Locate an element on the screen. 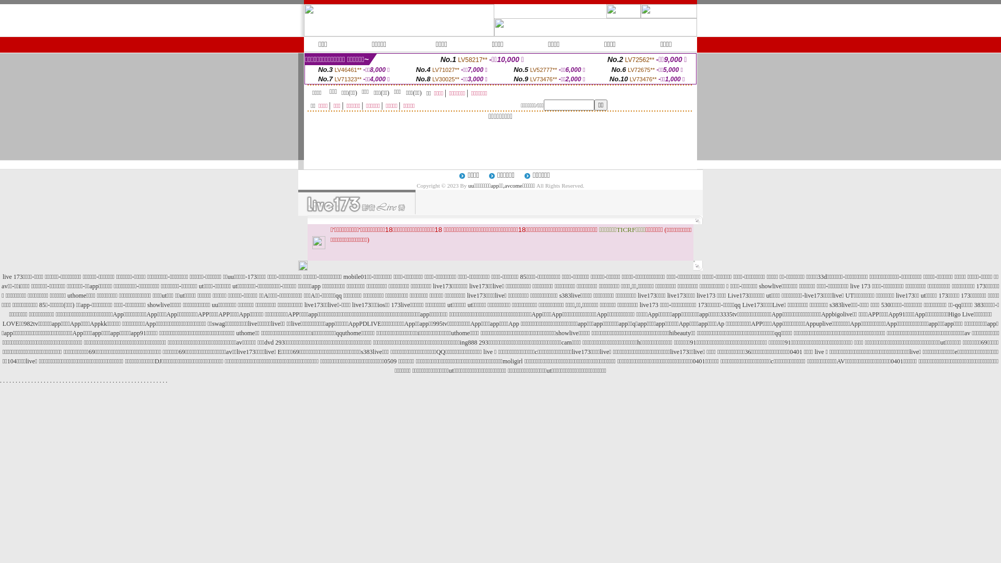 The image size is (1001, 563). . is located at coordinates (45, 381).